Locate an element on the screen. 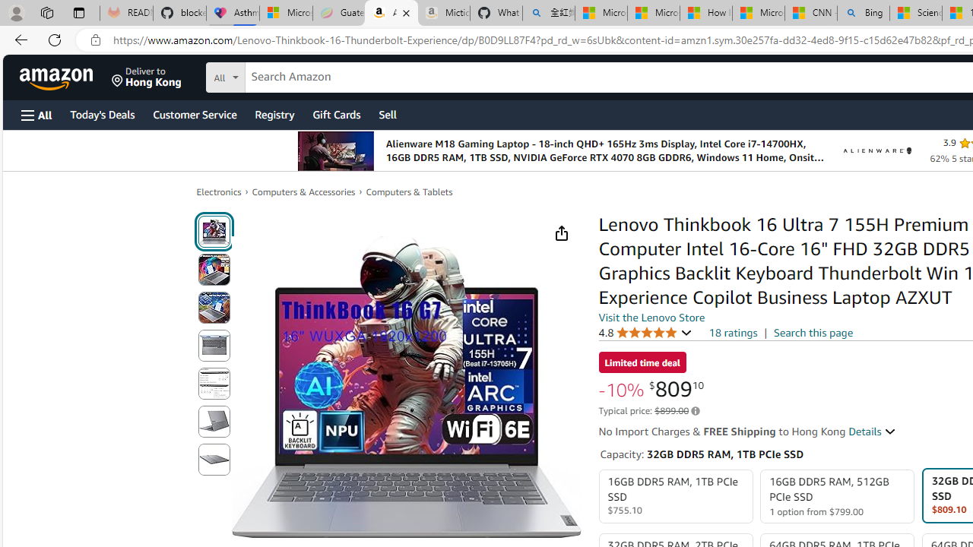  Customer Service is located at coordinates (195, 114).